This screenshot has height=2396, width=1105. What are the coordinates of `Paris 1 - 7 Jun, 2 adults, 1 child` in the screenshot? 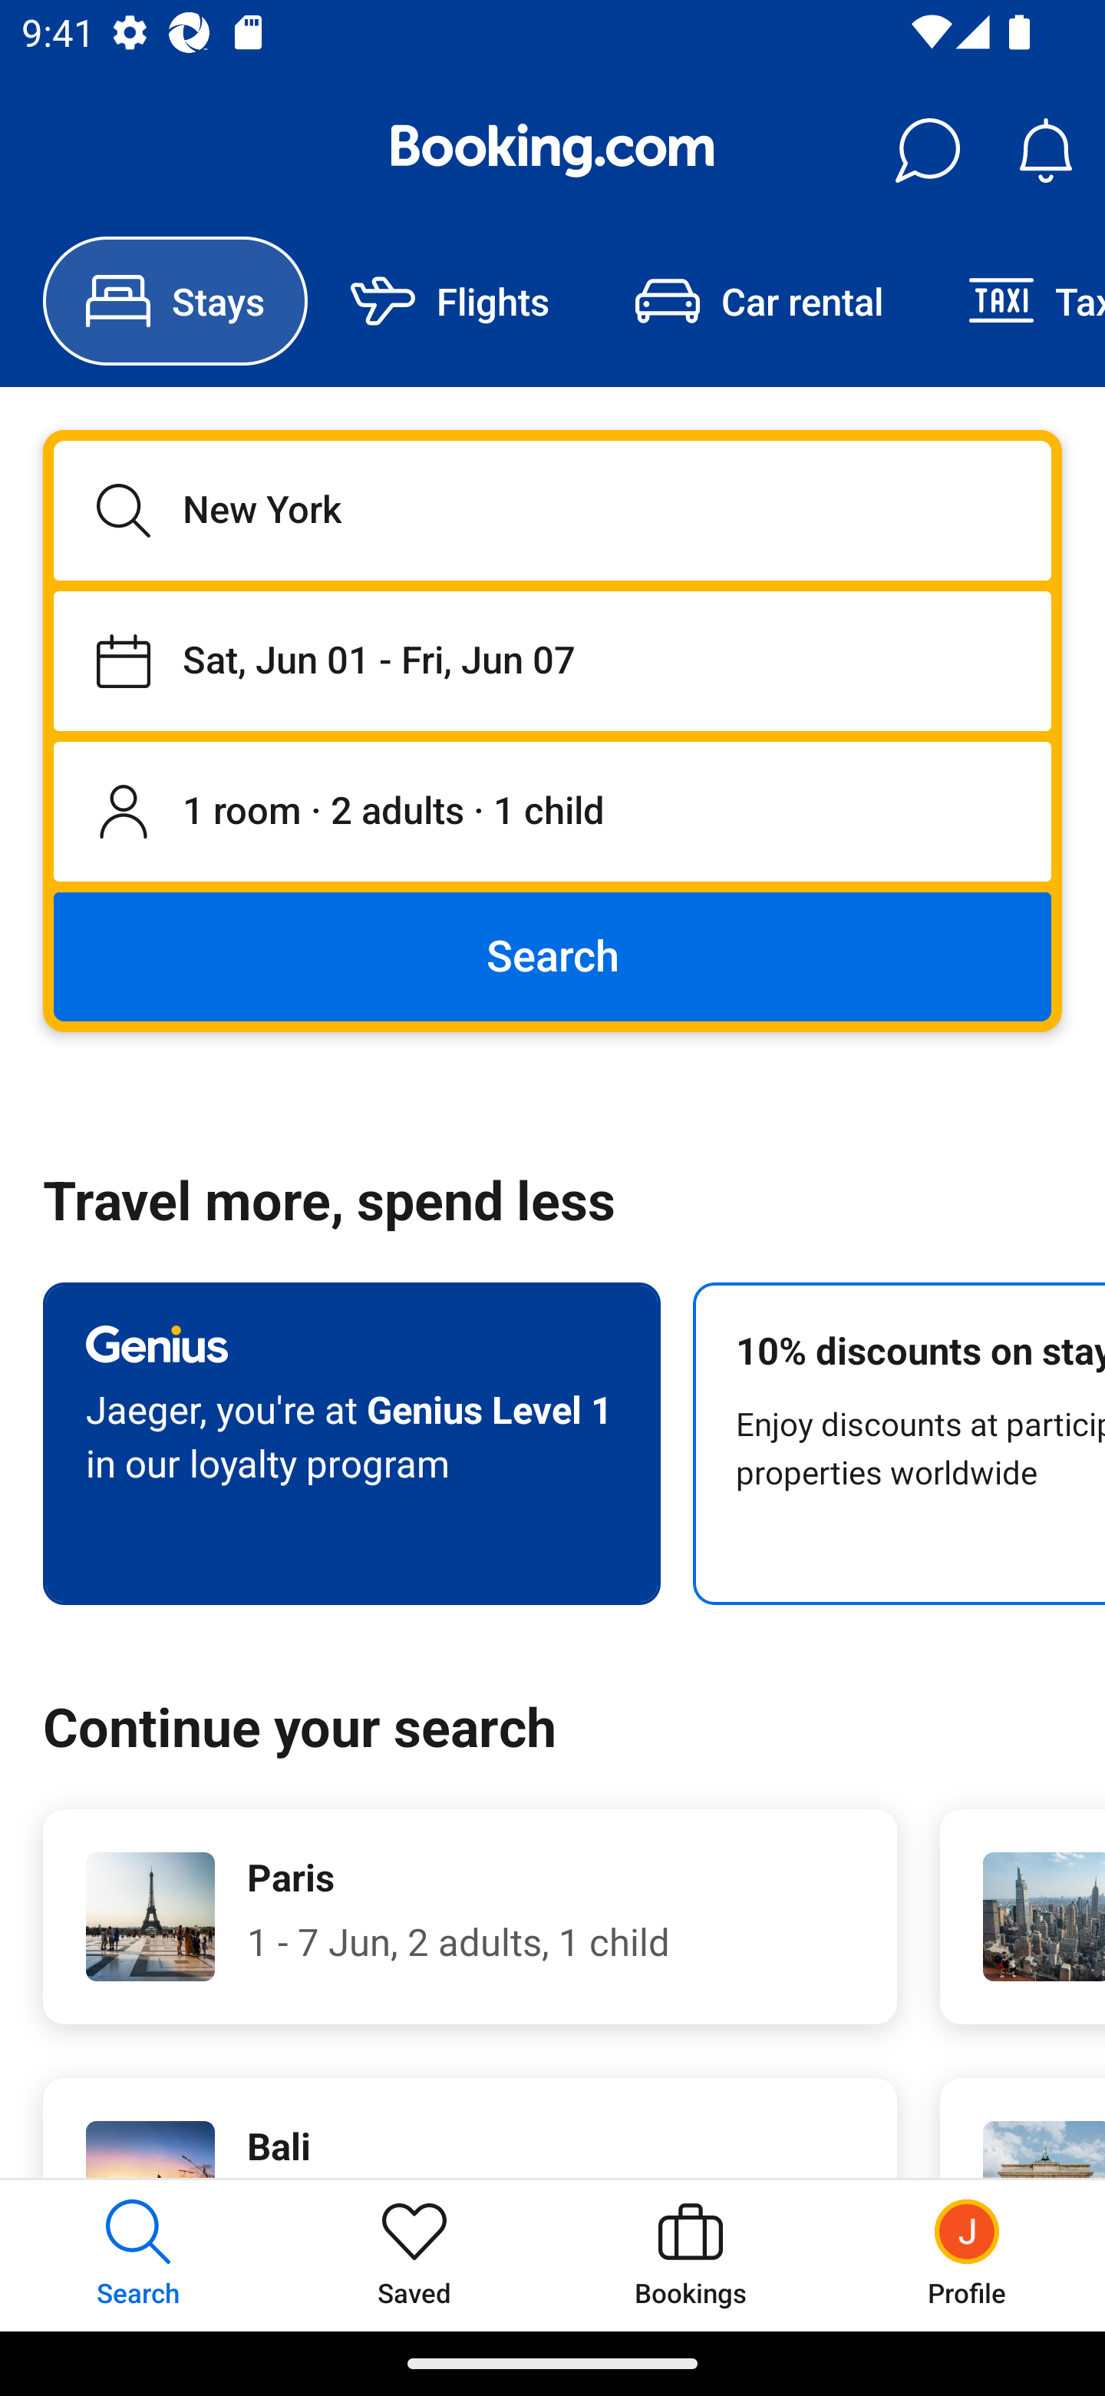 It's located at (470, 1917).